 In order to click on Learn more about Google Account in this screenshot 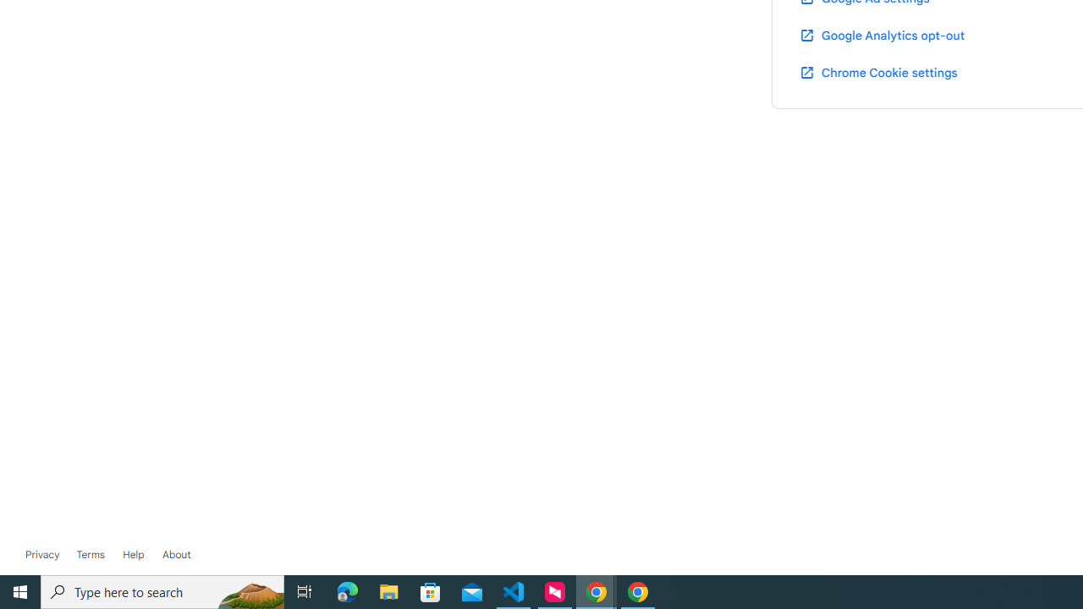, I will do `click(176, 555)`.